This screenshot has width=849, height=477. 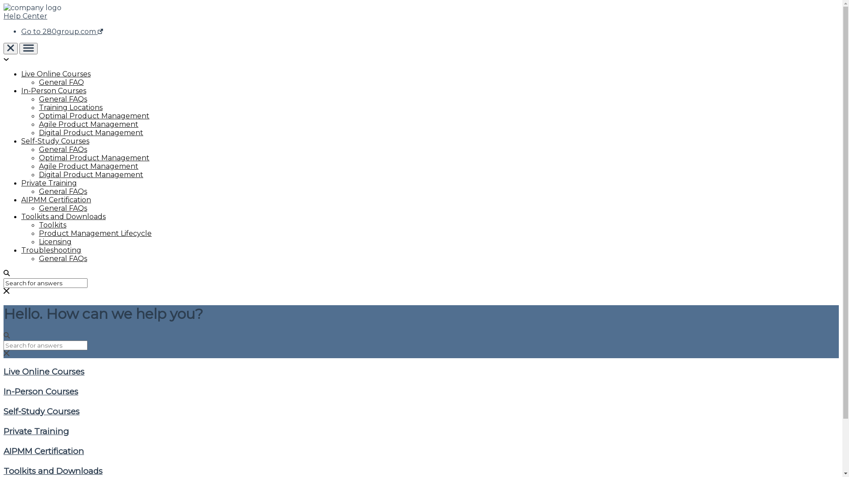 I want to click on AIPMM Certification, so click(x=56, y=200).